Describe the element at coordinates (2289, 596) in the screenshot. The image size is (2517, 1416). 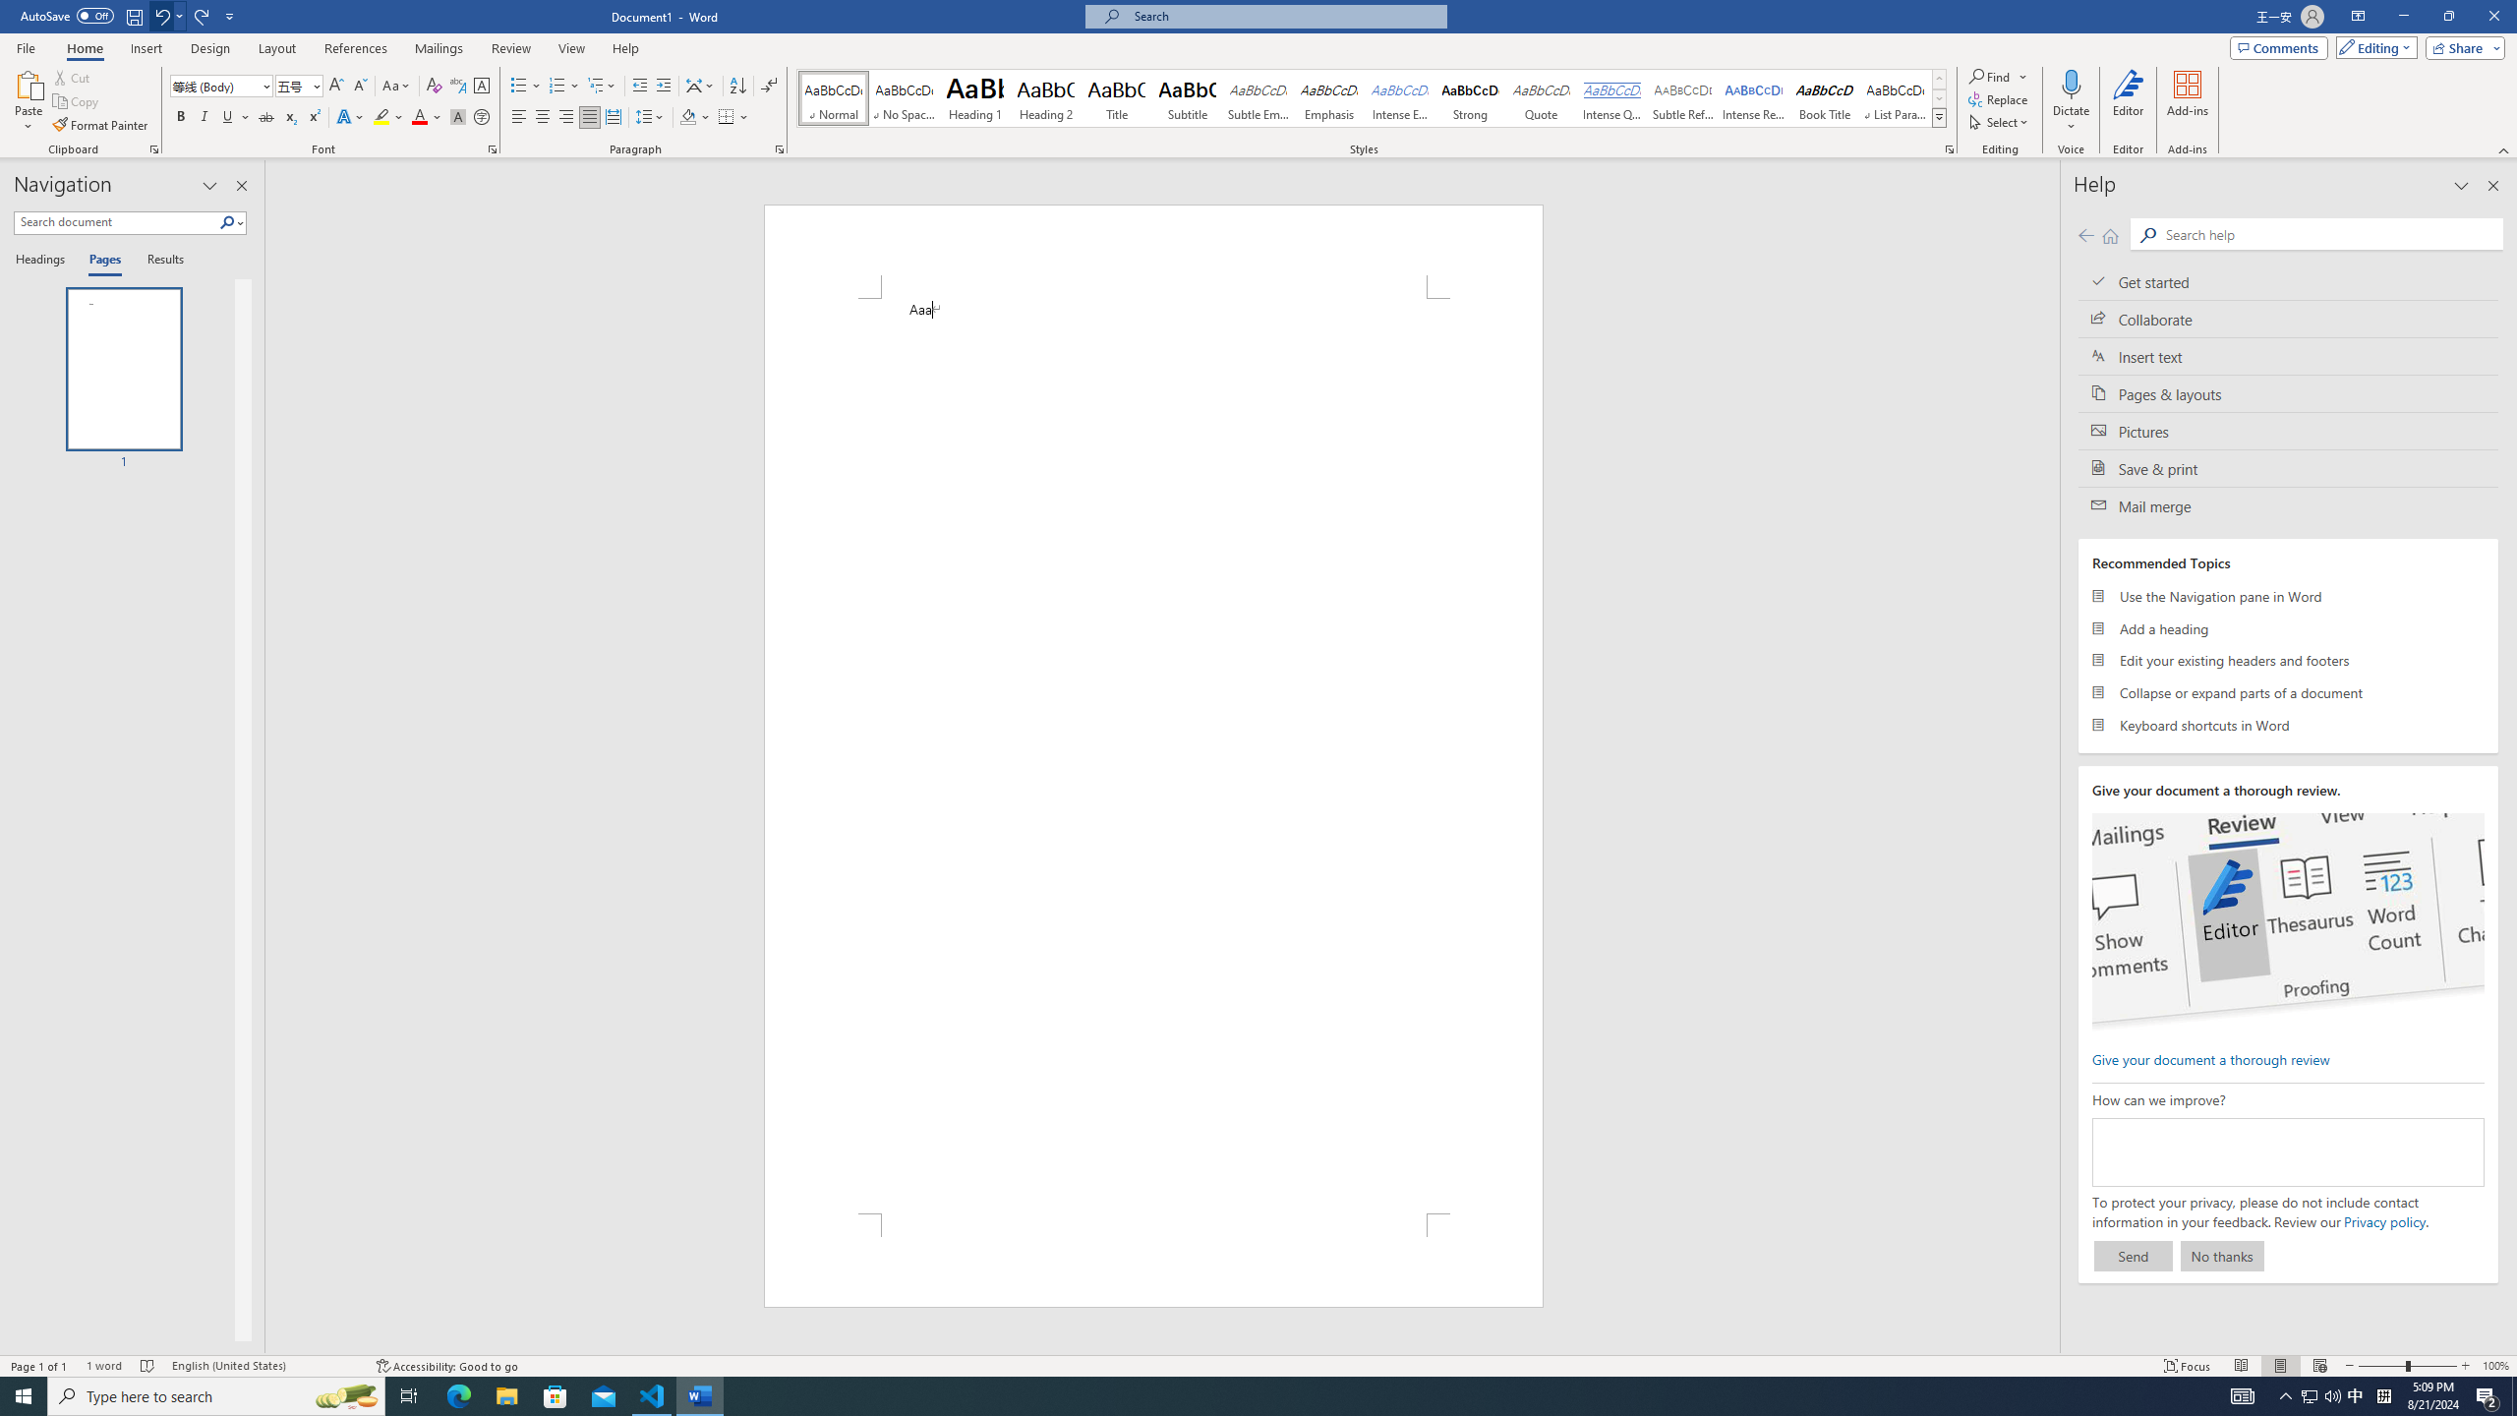
I see `Use the Navigation pane in Word` at that location.